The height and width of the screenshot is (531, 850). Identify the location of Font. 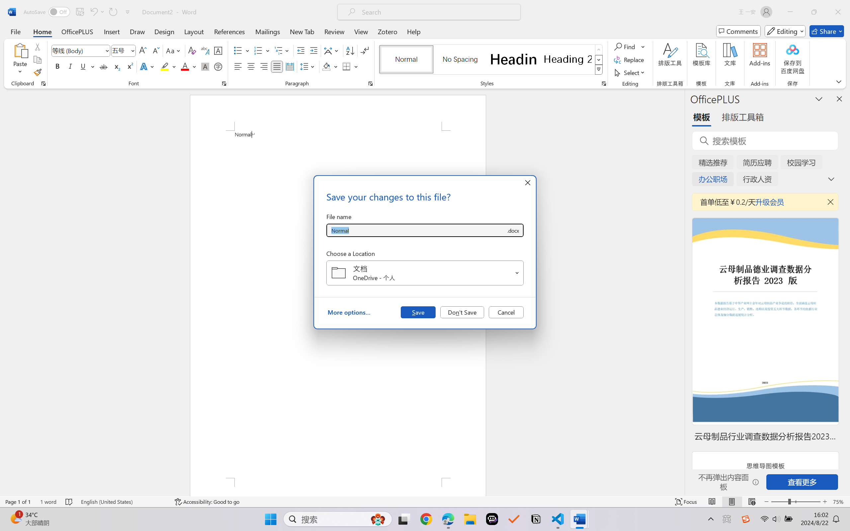
(81, 50).